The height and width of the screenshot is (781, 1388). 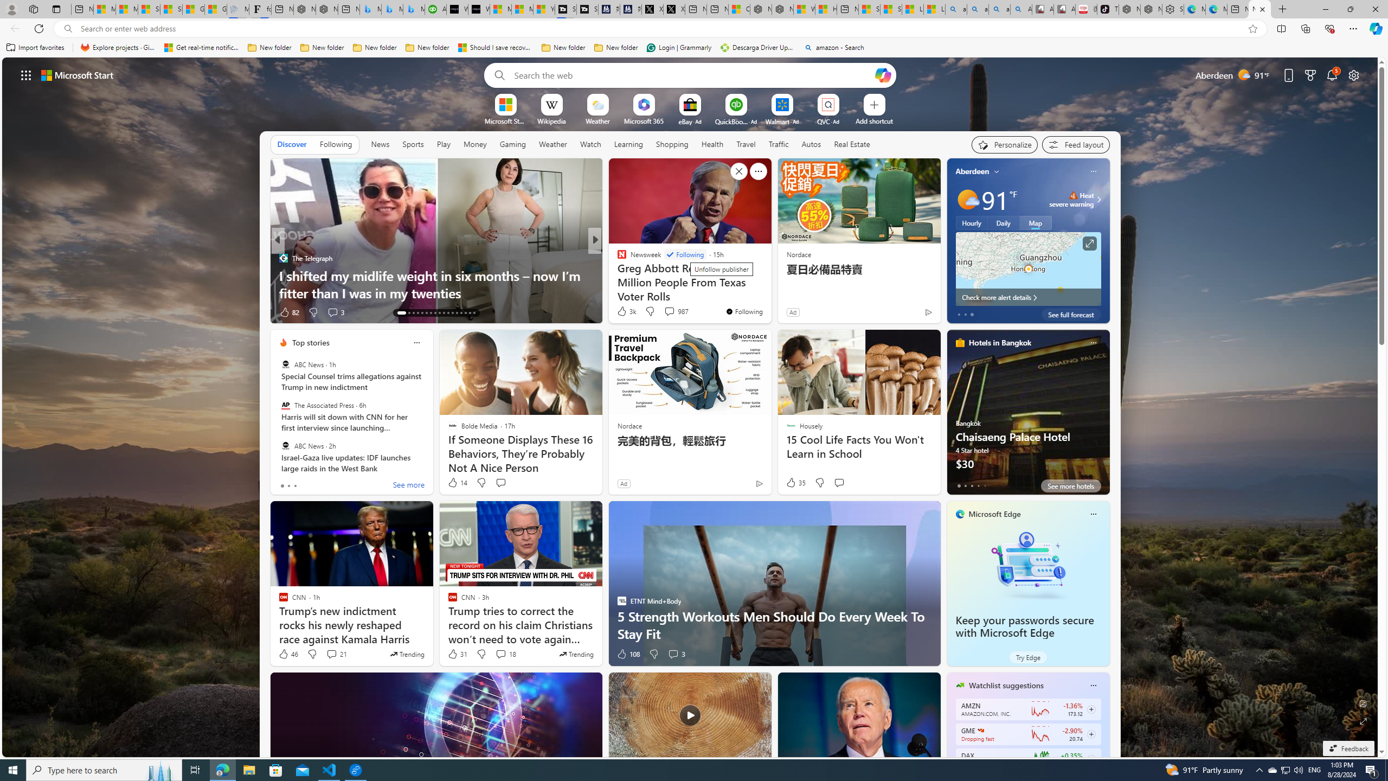 What do you see at coordinates (769, 293) in the screenshot?
I see `Don't Use an Ordinary Backpack` at bounding box center [769, 293].